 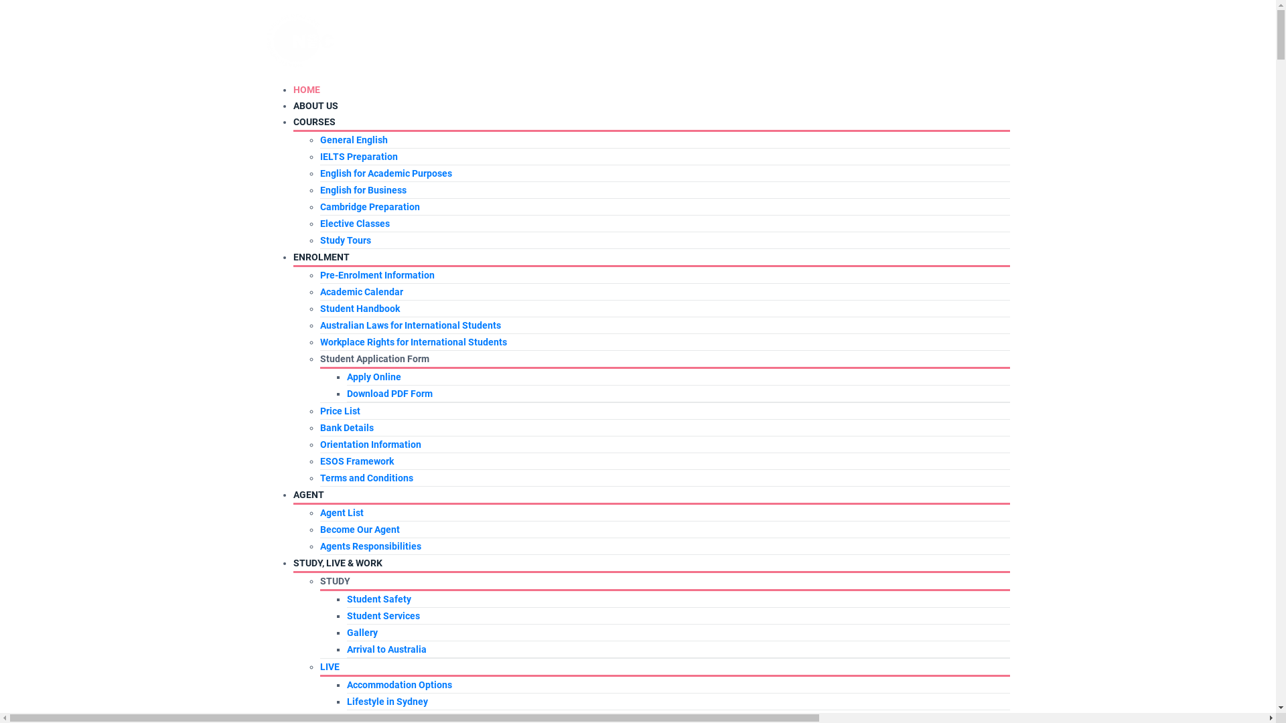 What do you see at coordinates (357, 461) in the screenshot?
I see `ESOS Framework` at bounding box center [357, 461].